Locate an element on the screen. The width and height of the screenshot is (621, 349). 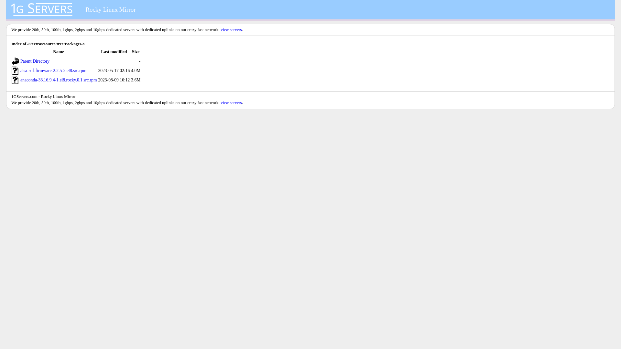
Parent Directory is located at coordinates (35, 61).